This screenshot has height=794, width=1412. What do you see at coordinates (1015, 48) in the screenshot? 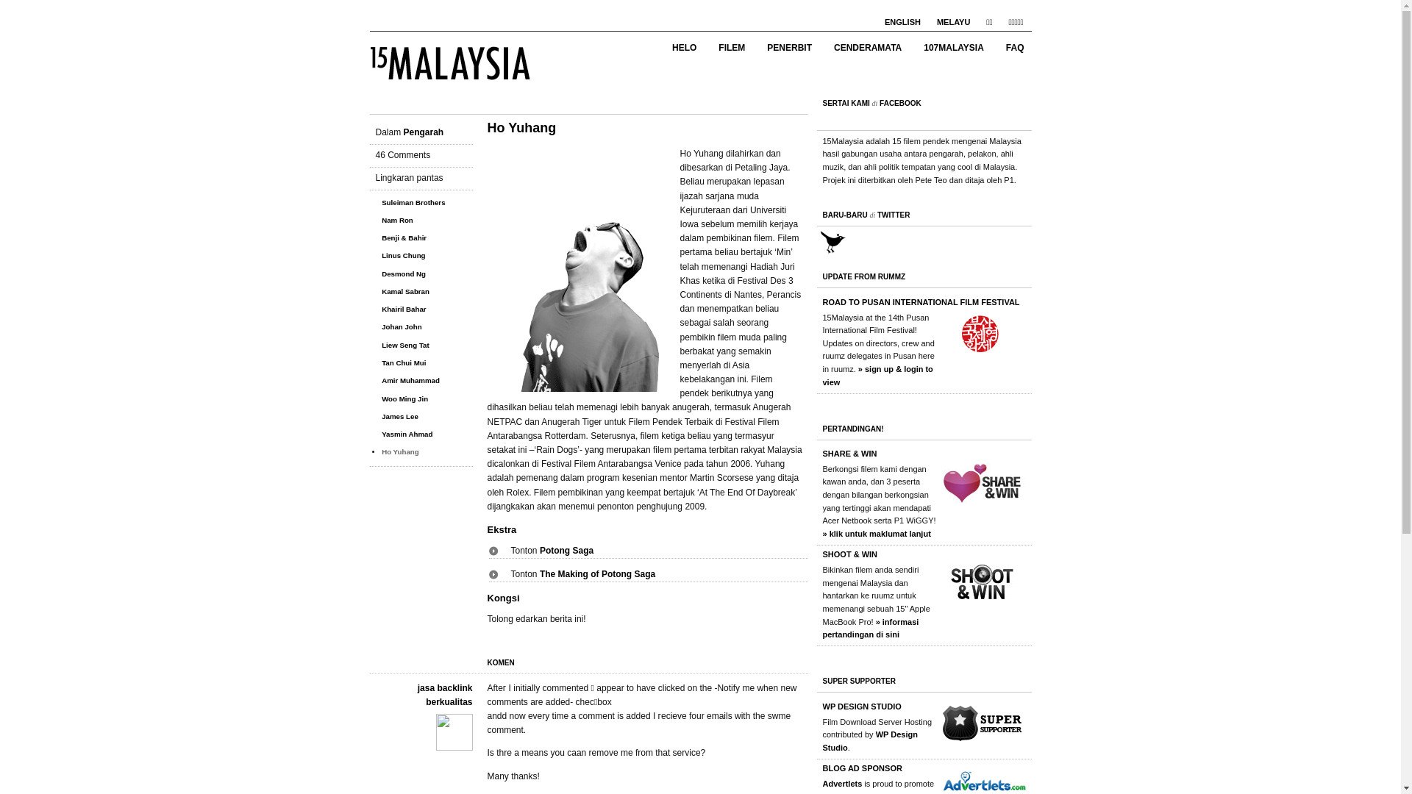
I see `FAQ` at bounding box center [1015, 48].